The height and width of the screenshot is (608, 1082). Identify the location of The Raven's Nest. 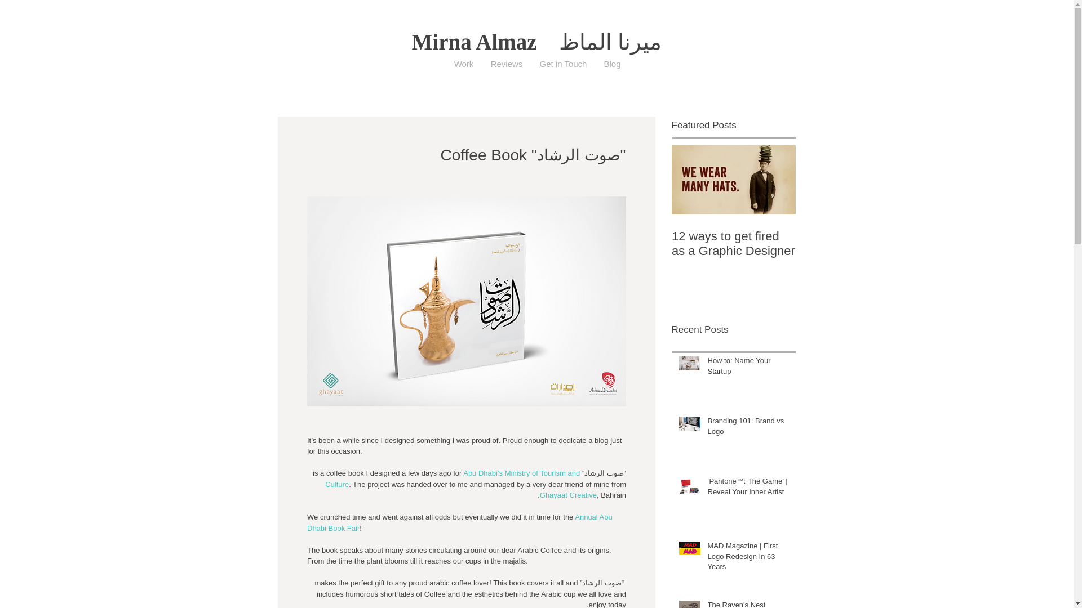
(748, 603).